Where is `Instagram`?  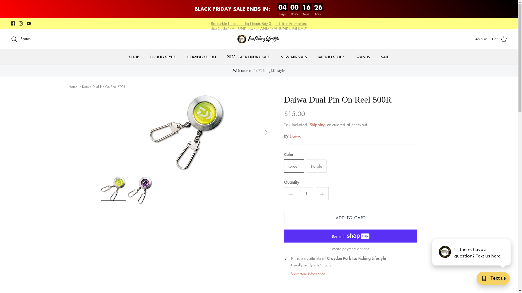 Instagram is located at coordinates (21, 23).